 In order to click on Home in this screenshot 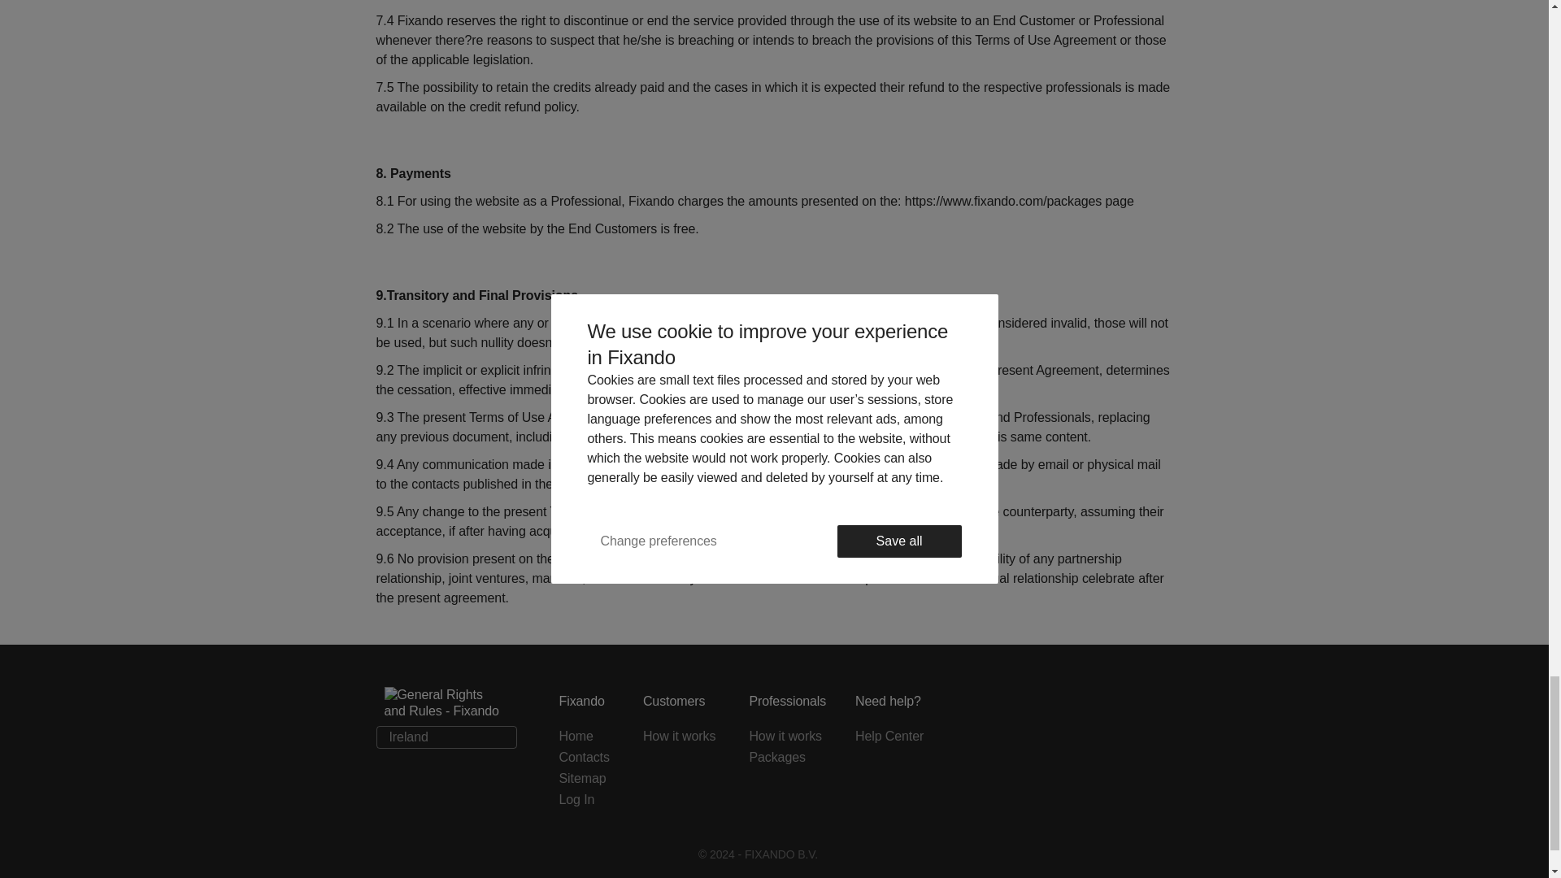, I will do `click(589, 737)`.